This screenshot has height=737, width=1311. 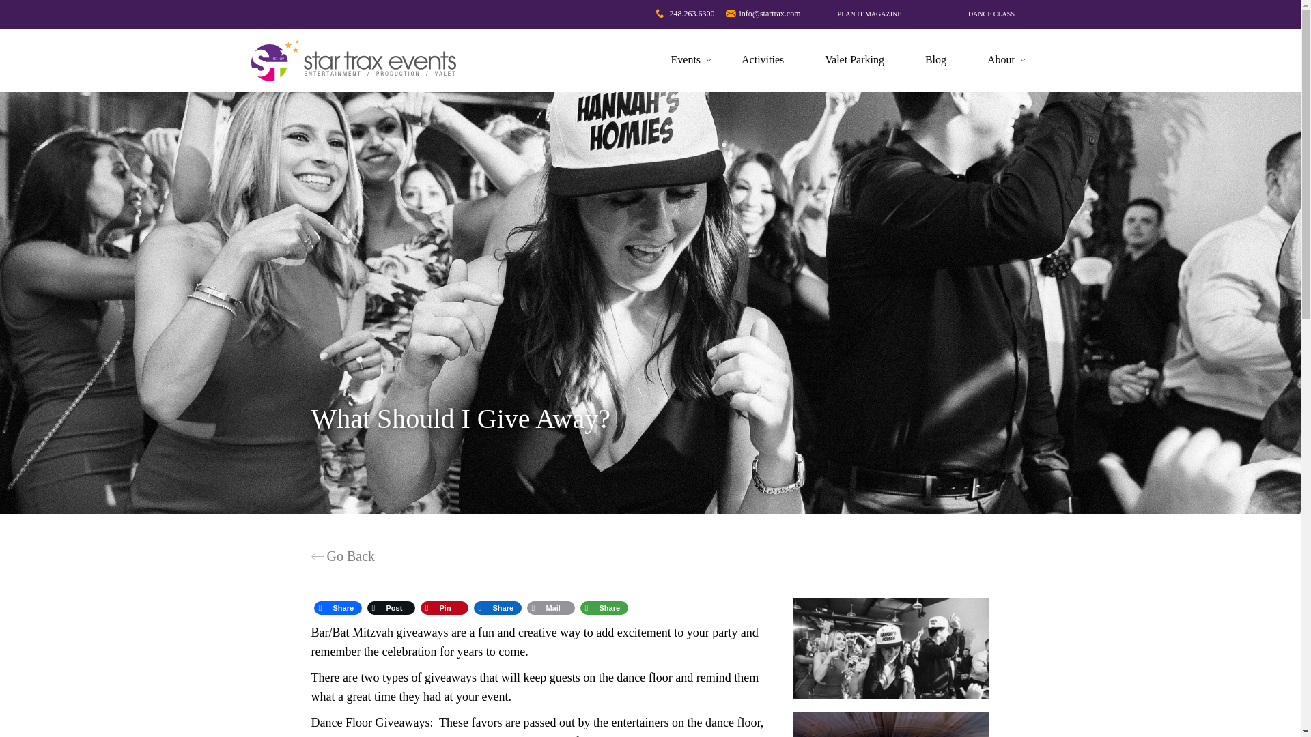 I want to click on LinkedIn, so click(x=497, y=607).